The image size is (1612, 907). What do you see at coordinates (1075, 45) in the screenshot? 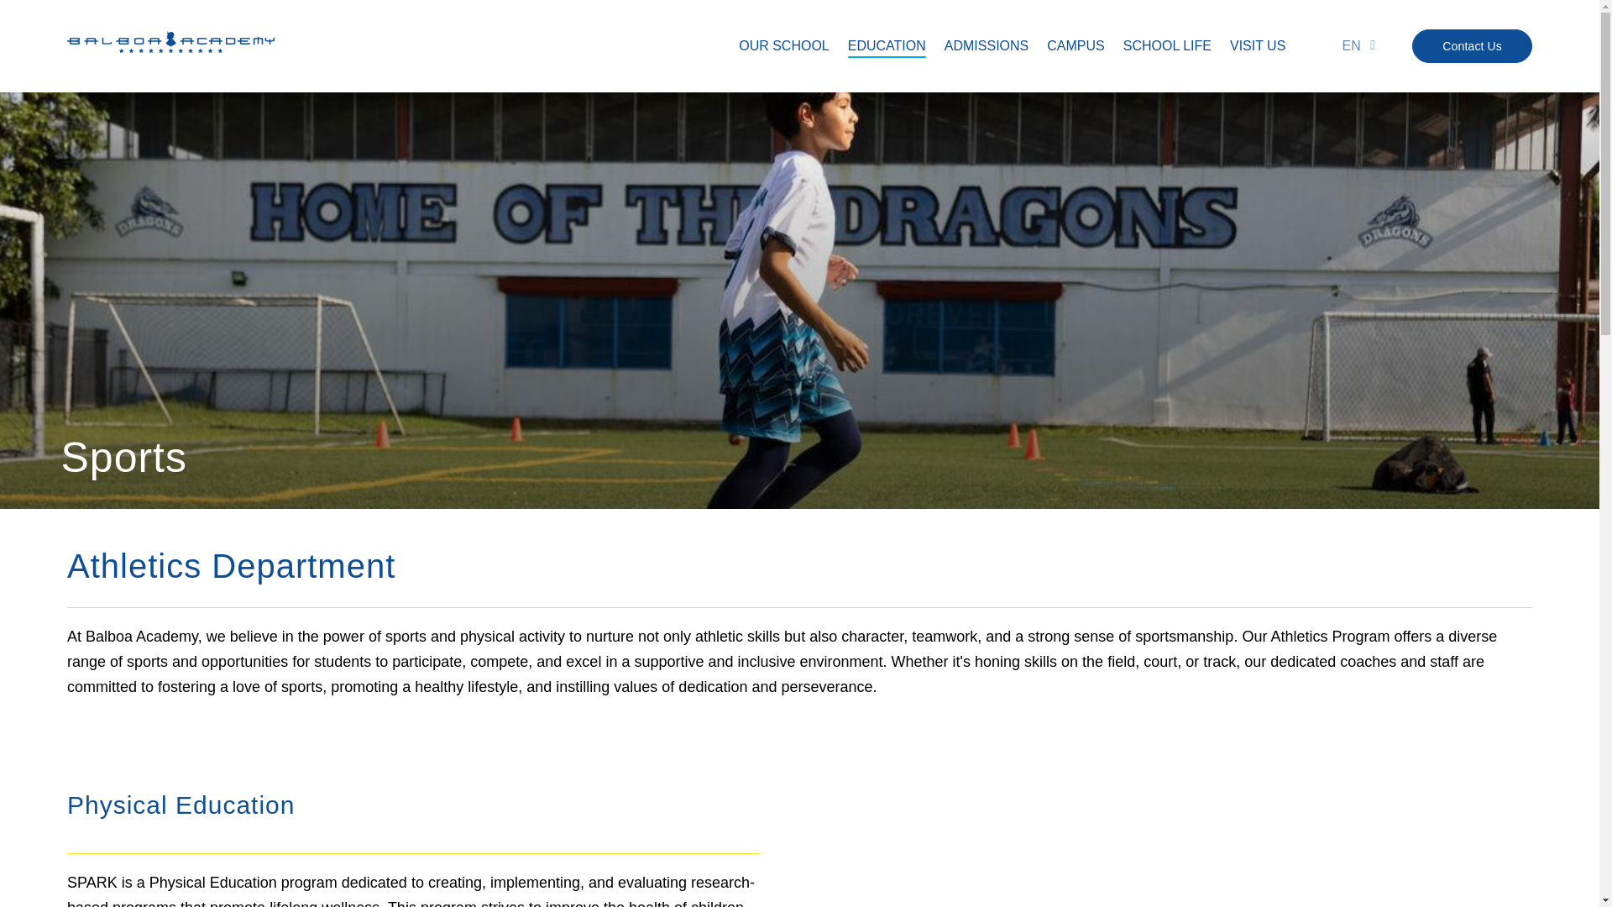
I see `CAMPUS` at bounding box center [1075, 45].